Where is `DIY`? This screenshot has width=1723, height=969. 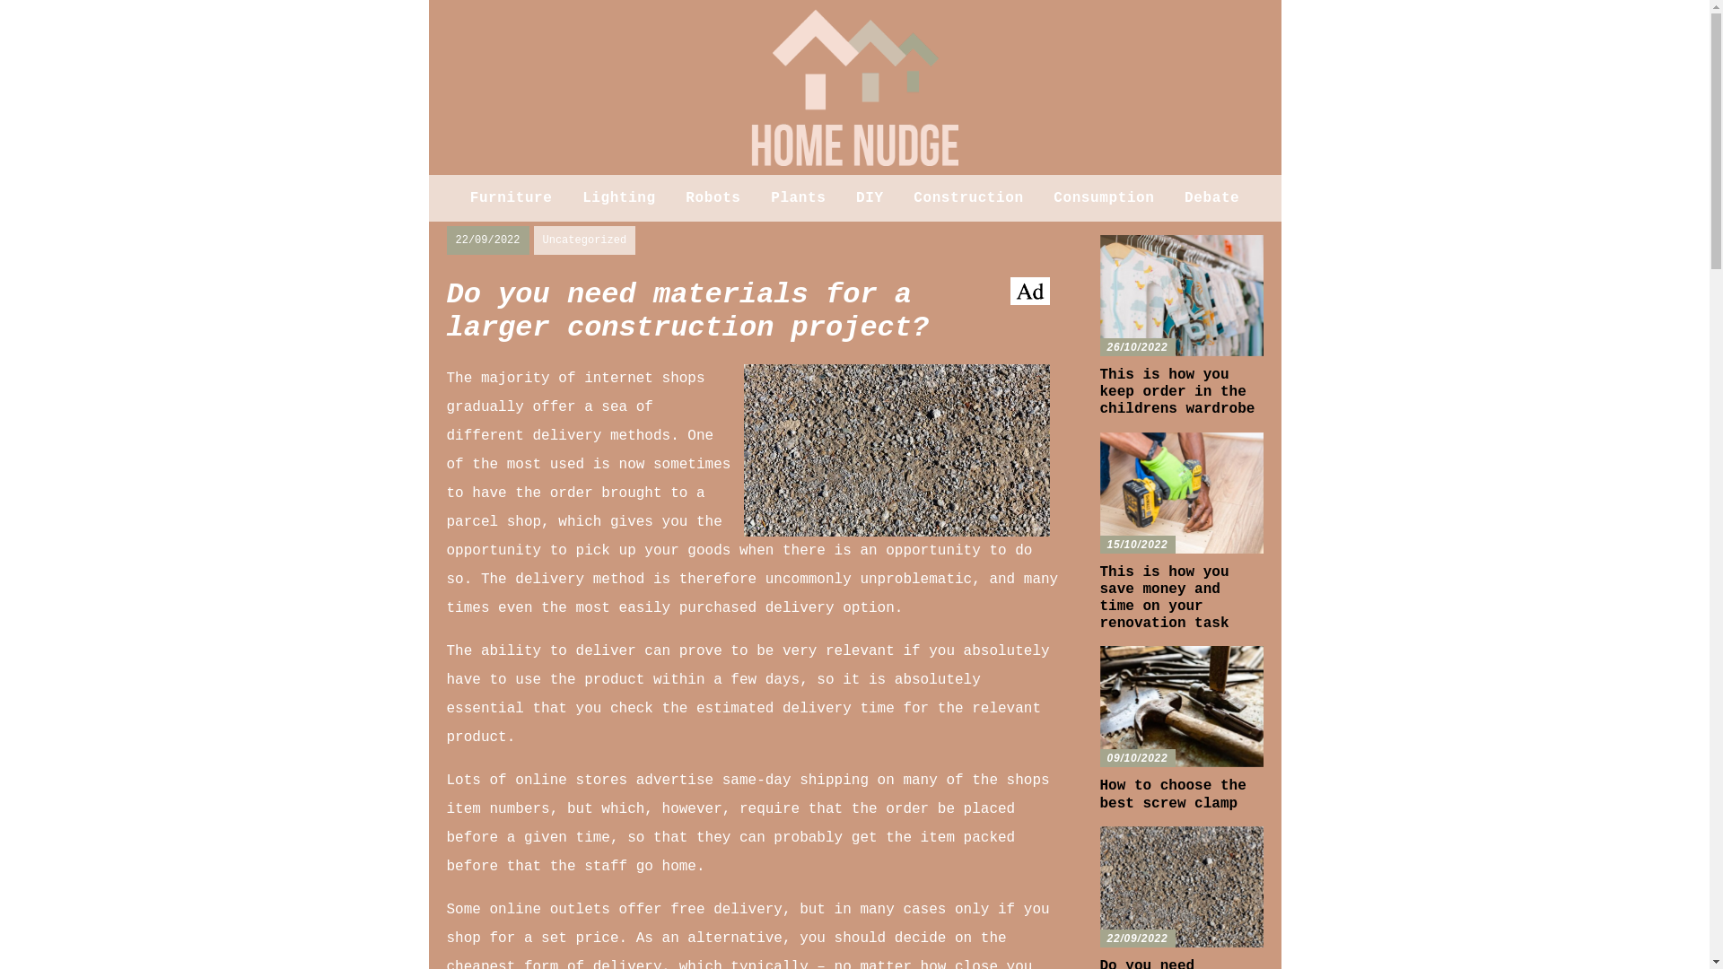 DIY is located at coordinates (870, 197).